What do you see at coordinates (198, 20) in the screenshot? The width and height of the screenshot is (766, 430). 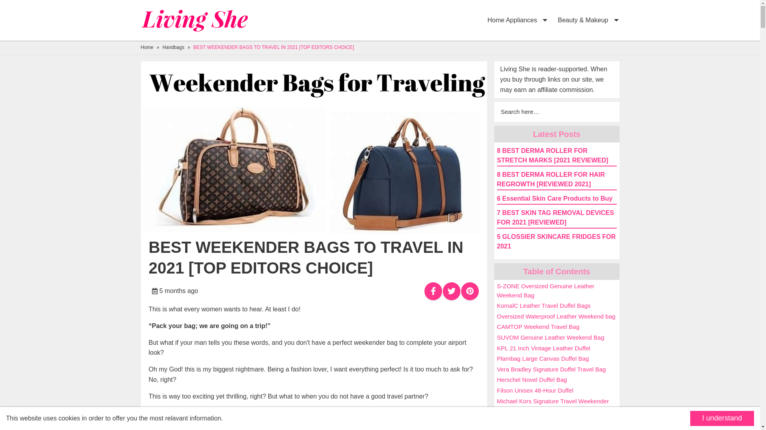 I see `Living She` at bounding box center [198, 20].